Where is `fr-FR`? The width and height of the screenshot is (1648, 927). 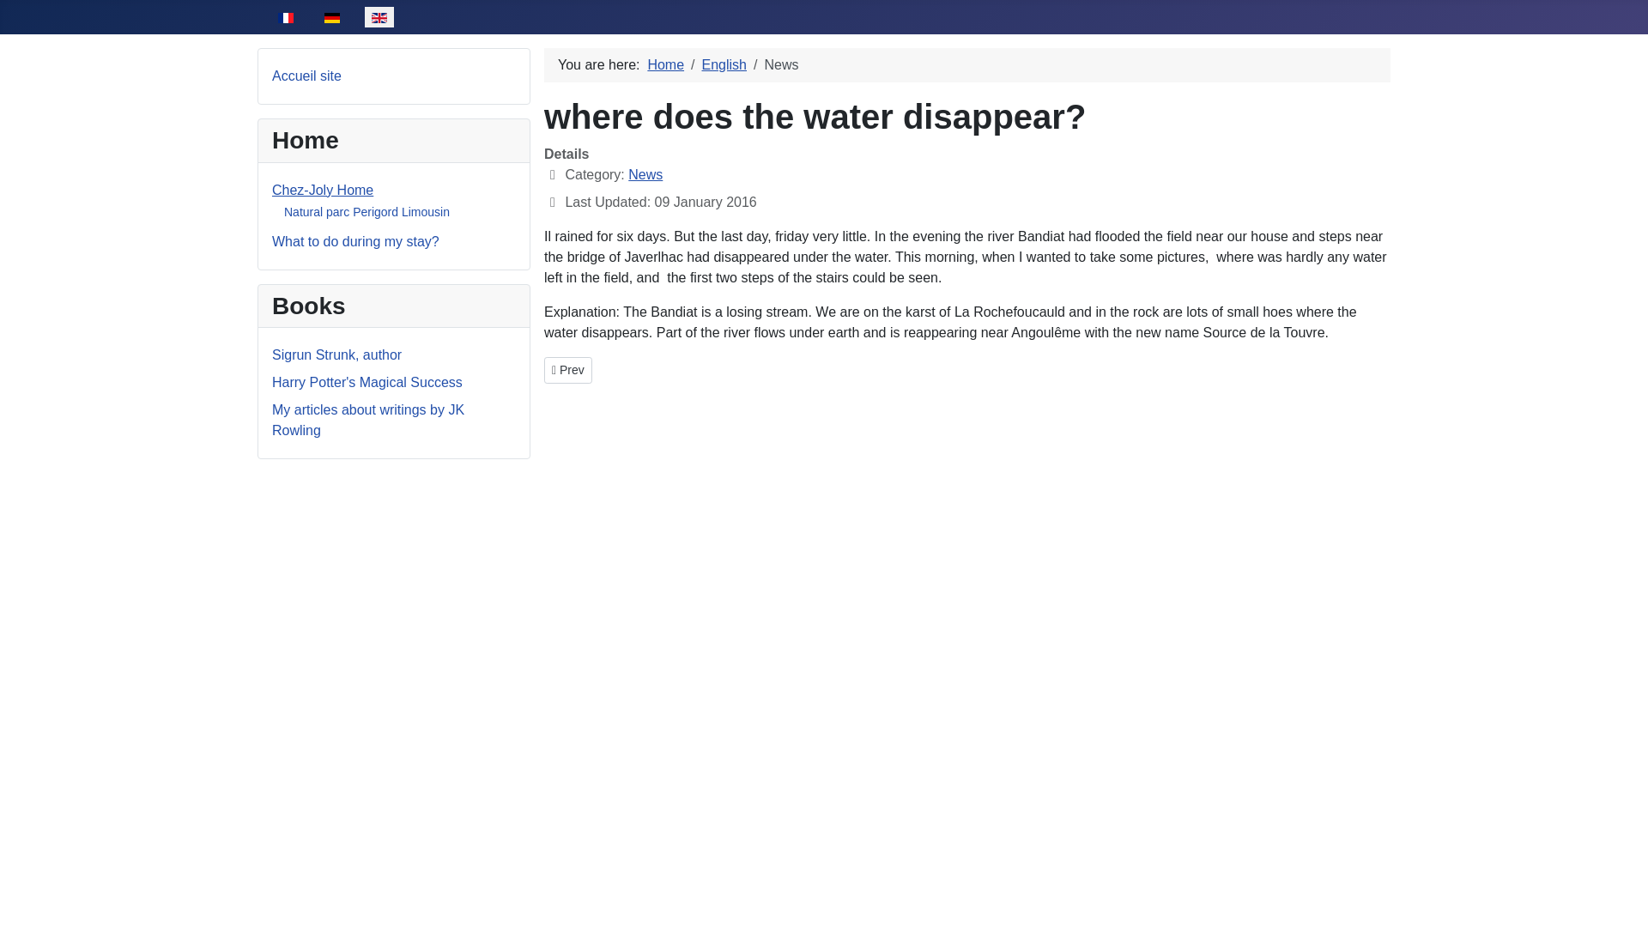
fr-FR is located at coordinates (665, 64).